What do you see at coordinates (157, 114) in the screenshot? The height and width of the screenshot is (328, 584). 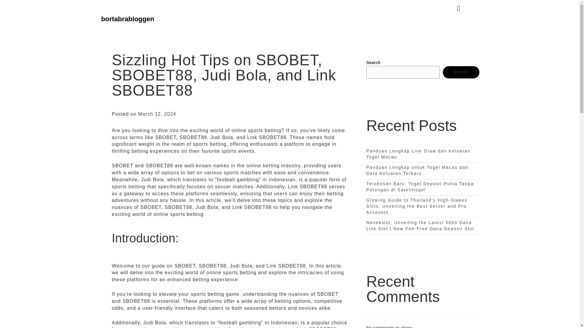 I see `March 12, 2024` at bounding box center [157, 114].